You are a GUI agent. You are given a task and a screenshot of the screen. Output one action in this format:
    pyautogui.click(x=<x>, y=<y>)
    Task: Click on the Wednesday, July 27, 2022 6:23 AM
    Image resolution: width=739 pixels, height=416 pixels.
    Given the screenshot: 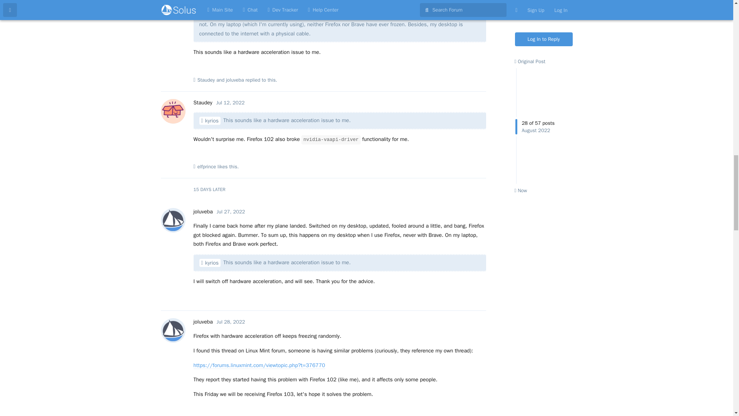 What is the action you would take?
    pyautogui.click(x=231, y=212)
    